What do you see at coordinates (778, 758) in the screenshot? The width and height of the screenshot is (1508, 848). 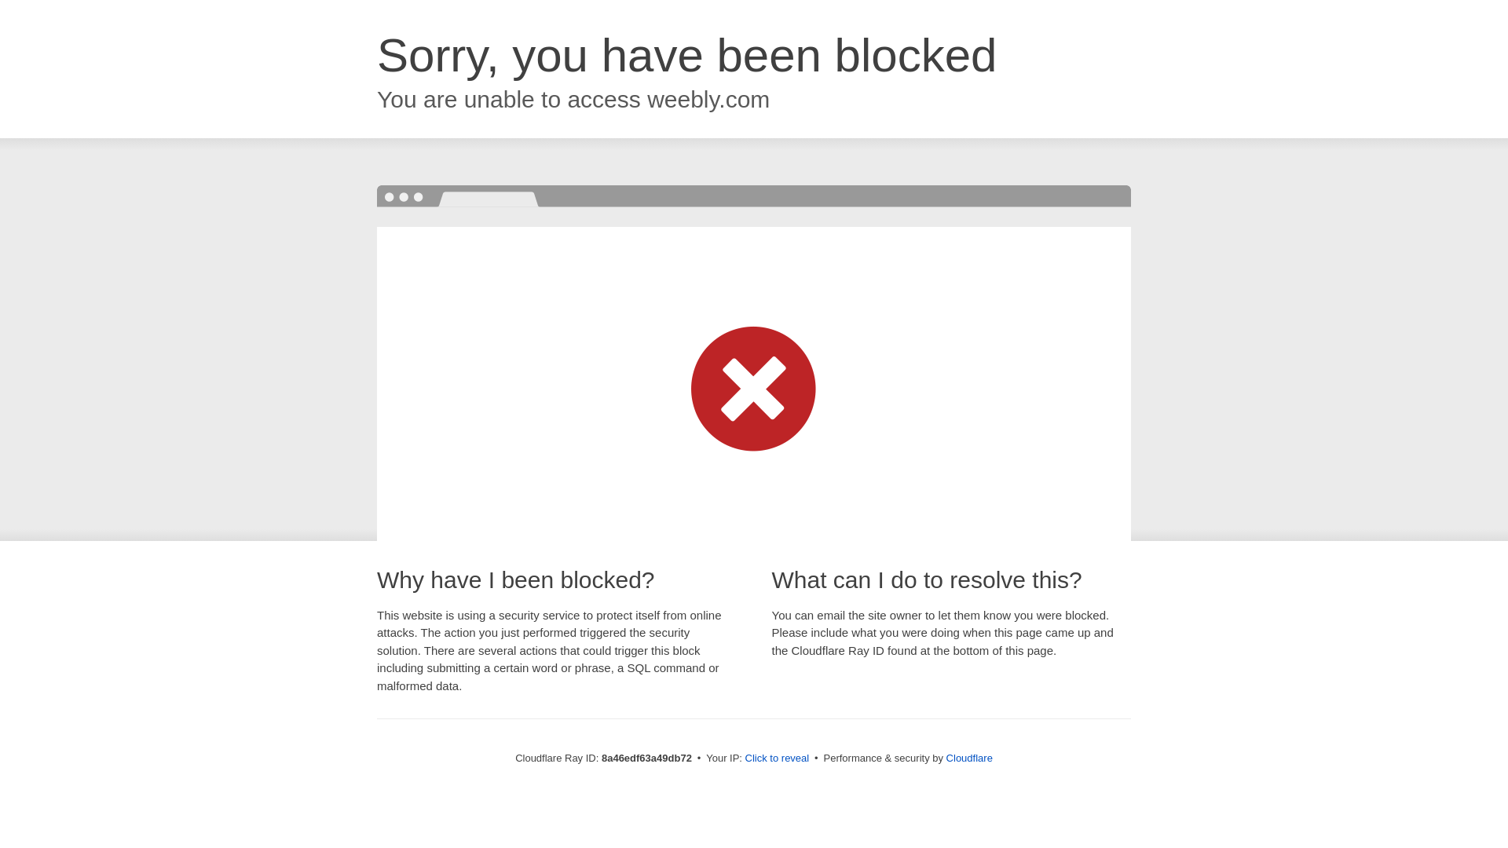 I see `Click to reveal` at bounding box center [778, 758].